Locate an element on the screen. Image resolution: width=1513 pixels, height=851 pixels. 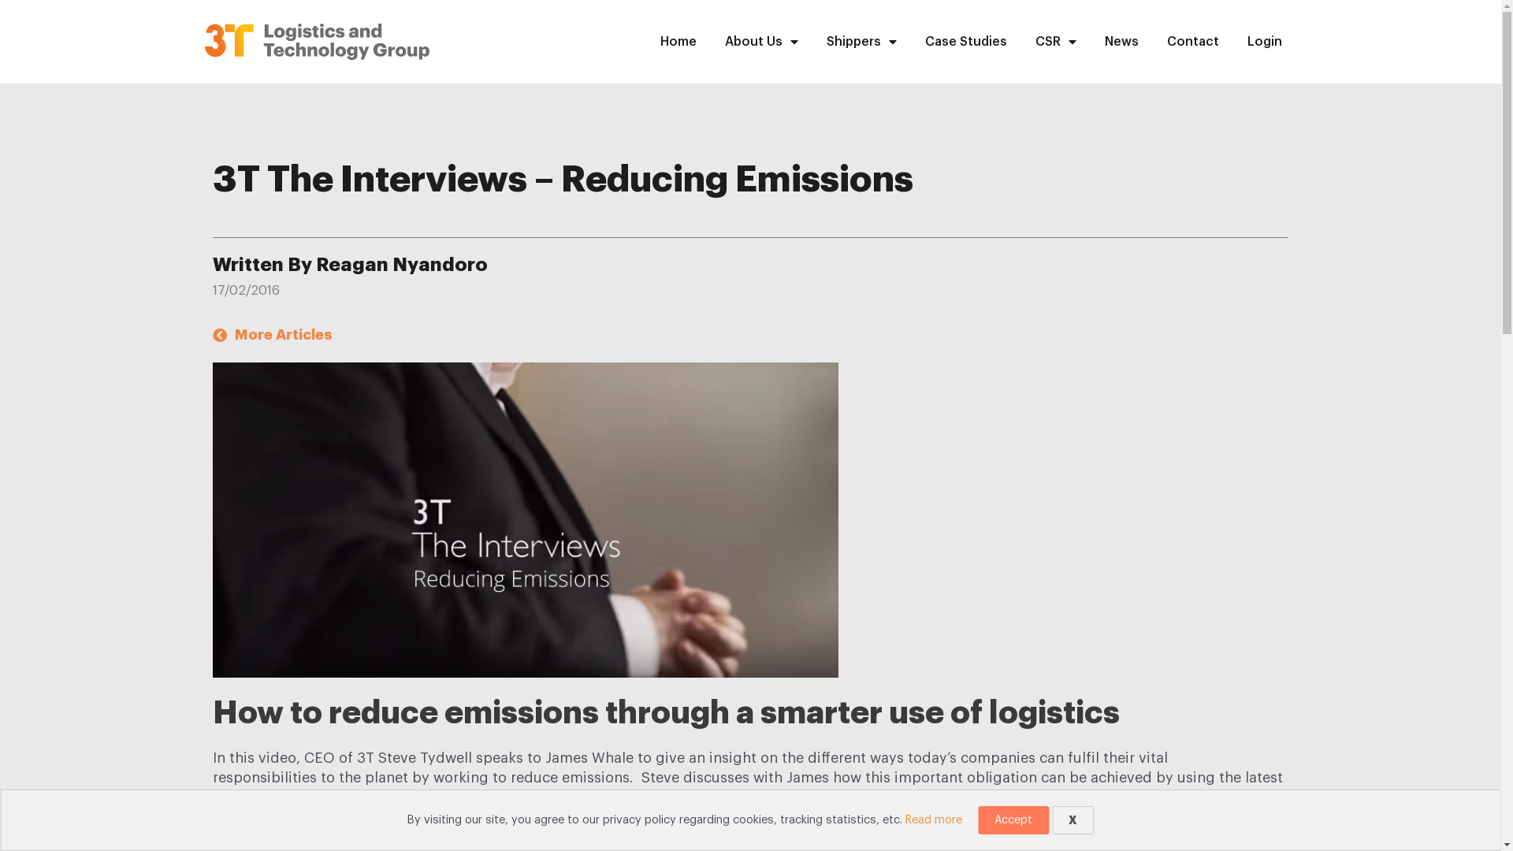
Shippers is located at coordinates (862, 42).